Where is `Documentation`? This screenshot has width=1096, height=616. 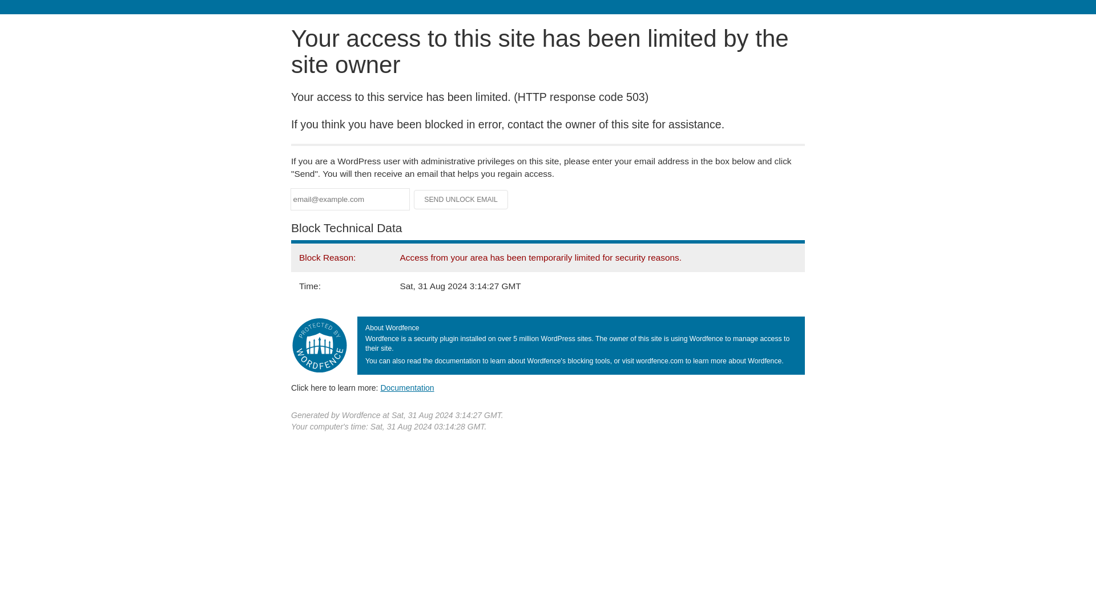 Documentation is located at coordinates (407, 387).